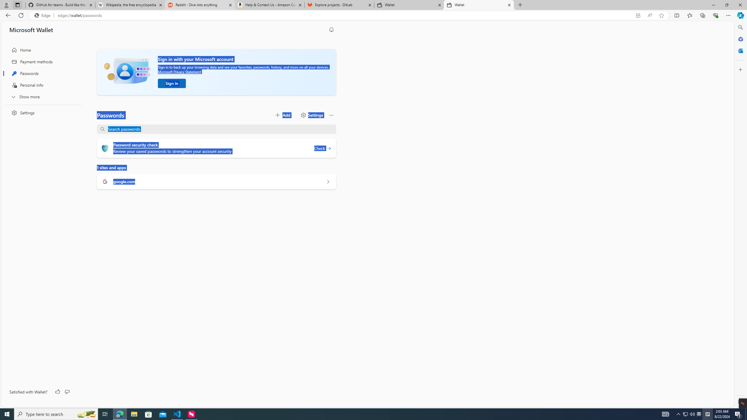  I want to click on Personal info, so click(42, 85).